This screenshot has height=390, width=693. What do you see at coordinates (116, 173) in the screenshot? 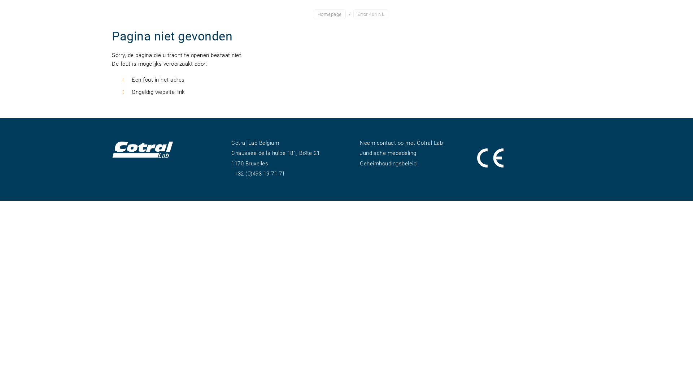
I see `Facebook` at bounding box center [116, 173].